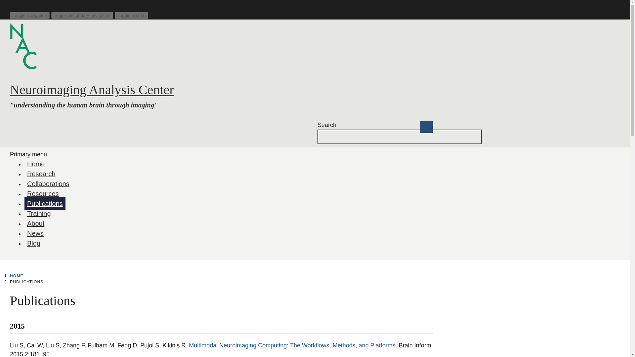 The image size is (635, 357). Describe the element at coordinates (48, 183) in the screenshot. I see `Collaborations` at that location.